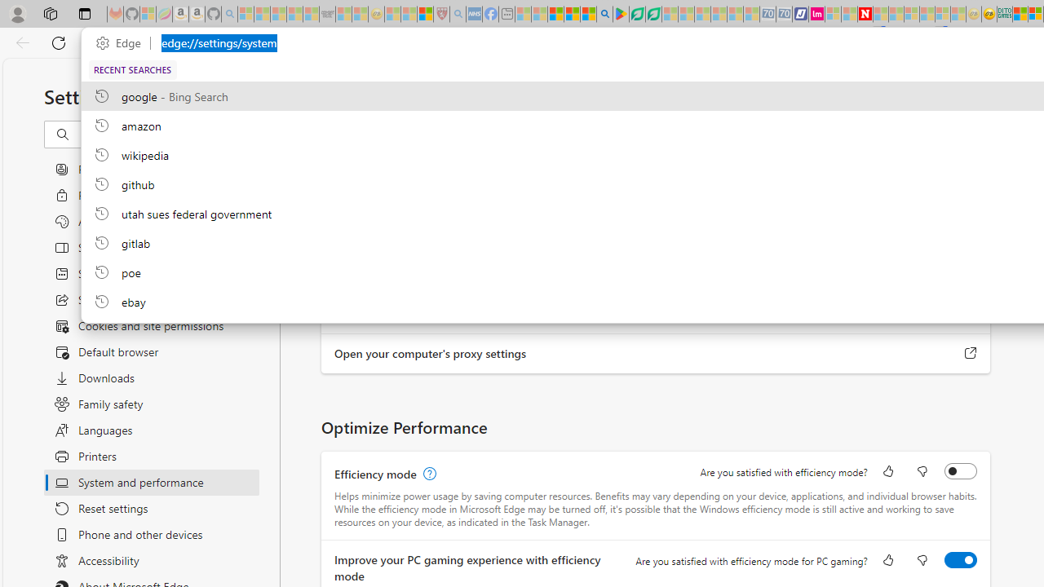 Image resolution: width=1044 pixels, height=587 pixels. What do you see at coordinates (426, 15) in the screenshot?
I see `Local - MSN` at bounding box center [426, 15].